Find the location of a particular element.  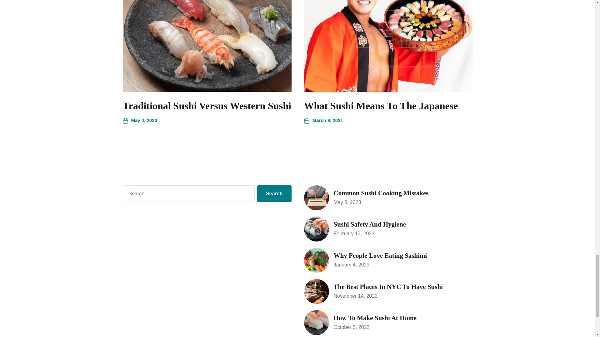

Search is located at coordinates (274, 194).